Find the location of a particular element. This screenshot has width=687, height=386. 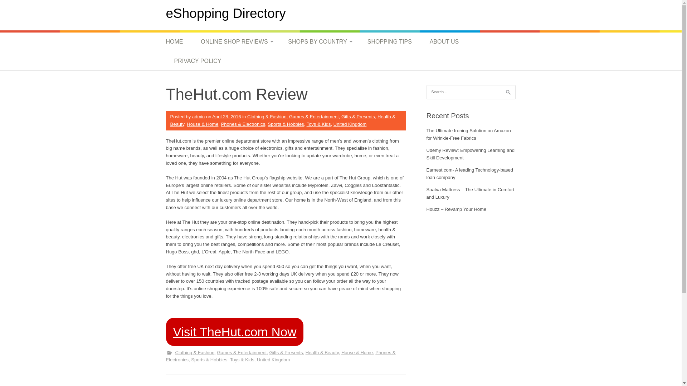

INDIA is located at coordinates (388, 93).